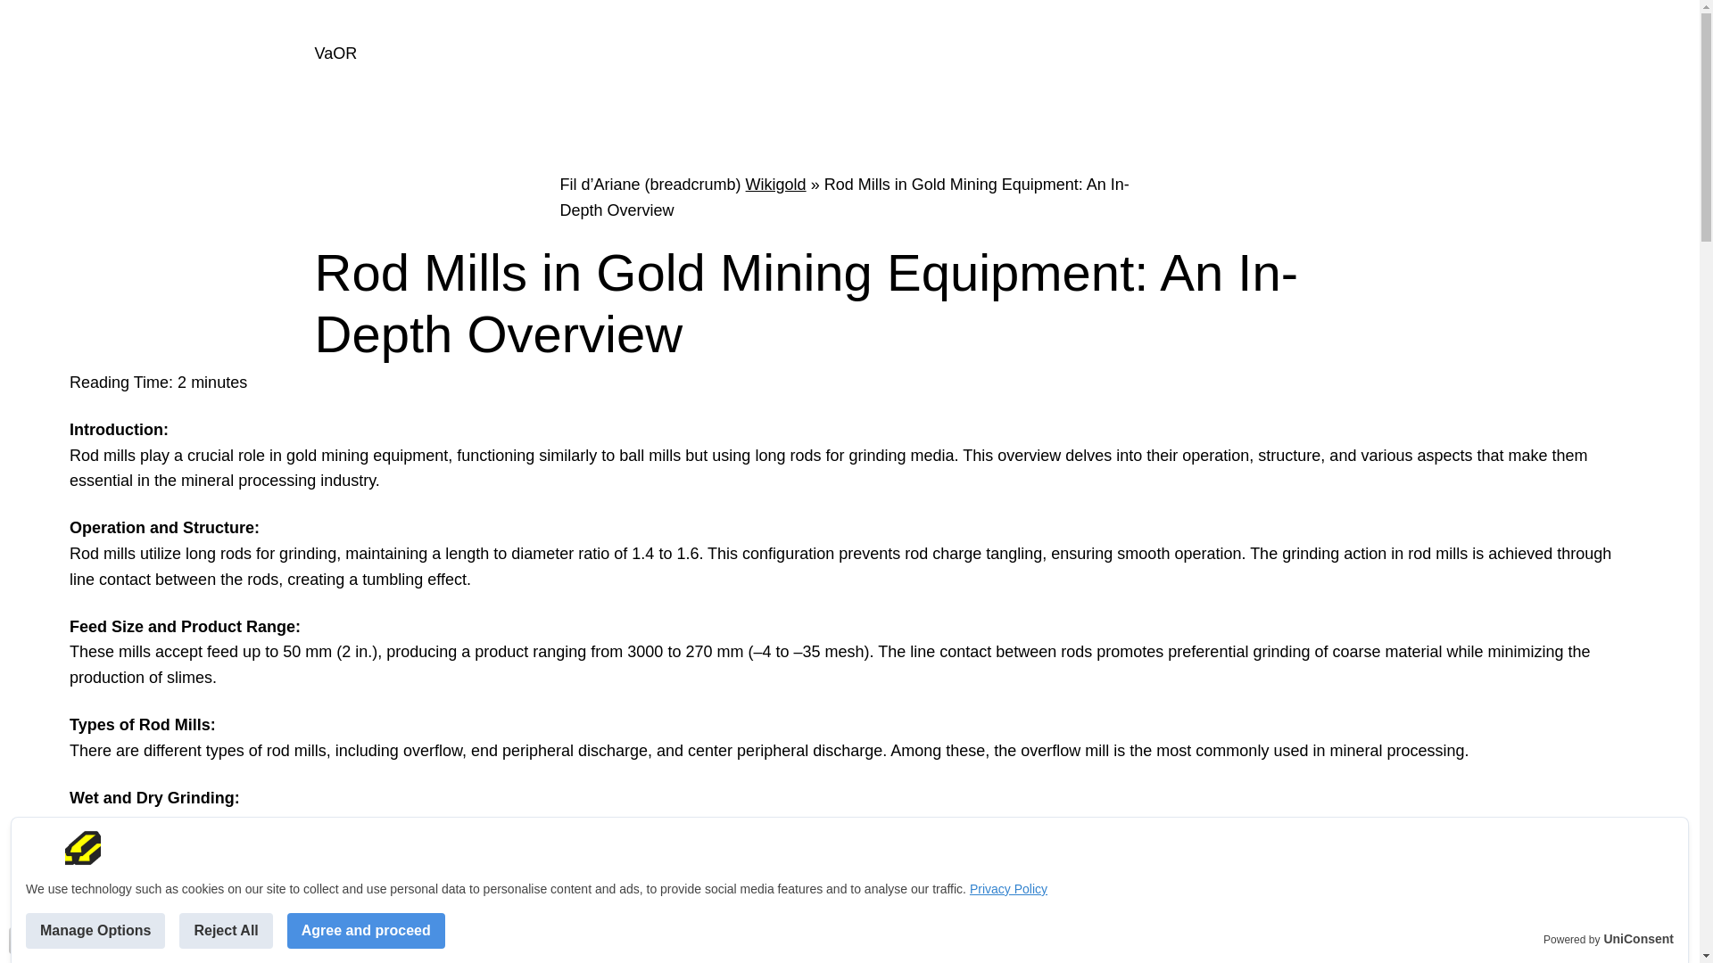 The height and width of the screenshot is (963, 1713). What do you see at coordinates (1638, 939) in the screenshot?
I see `UniConsent Consent Manager` at bounding box center [1638, 939].